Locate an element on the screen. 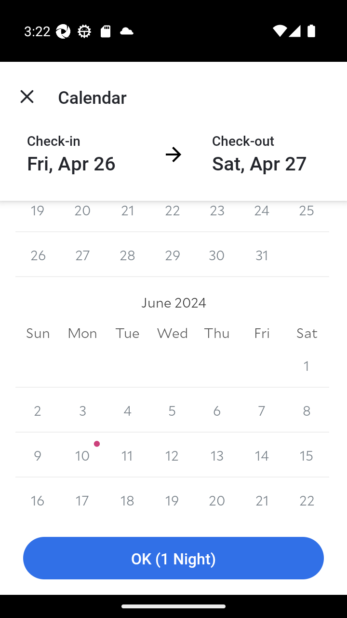 The image size is (347, 618). 19 19 June 2024 is located at coordinates (172, 499).